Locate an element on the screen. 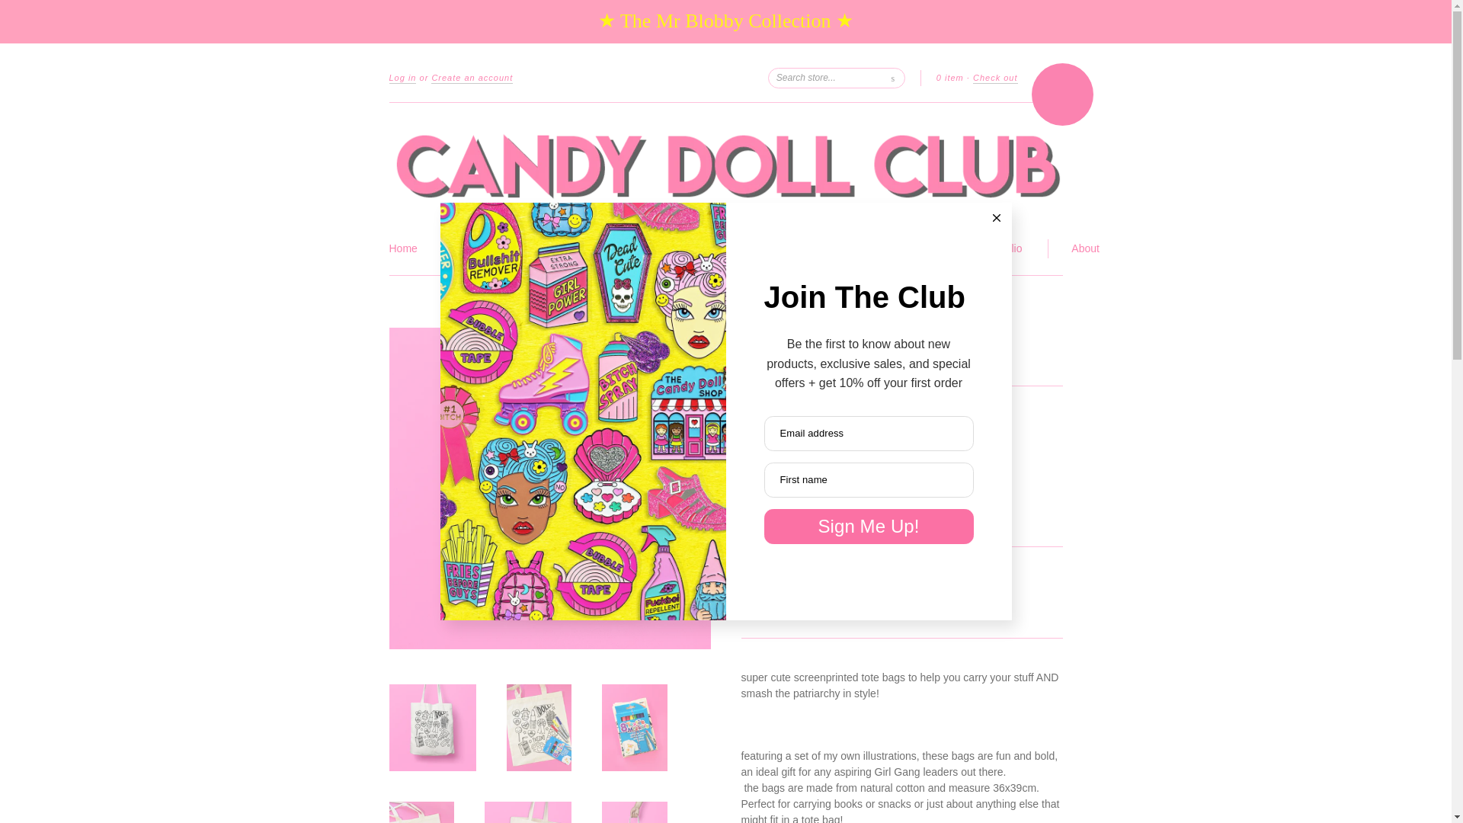 This screenshot has height=823, width=1463. Check out is located at coordinates (995, 78).